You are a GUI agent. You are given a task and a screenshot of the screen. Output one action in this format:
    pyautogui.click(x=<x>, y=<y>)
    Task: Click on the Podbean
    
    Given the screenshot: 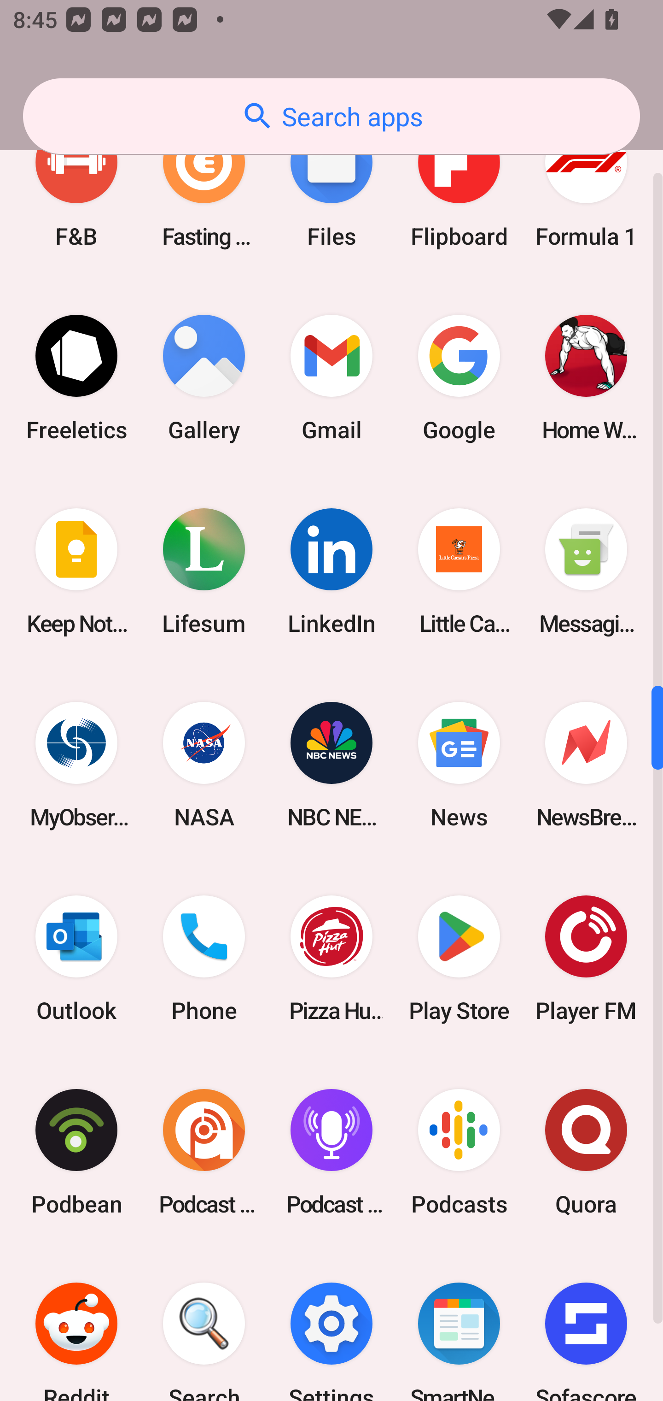 What is the action you would take?
    pyautogui.click(x=76, y=1151)
    